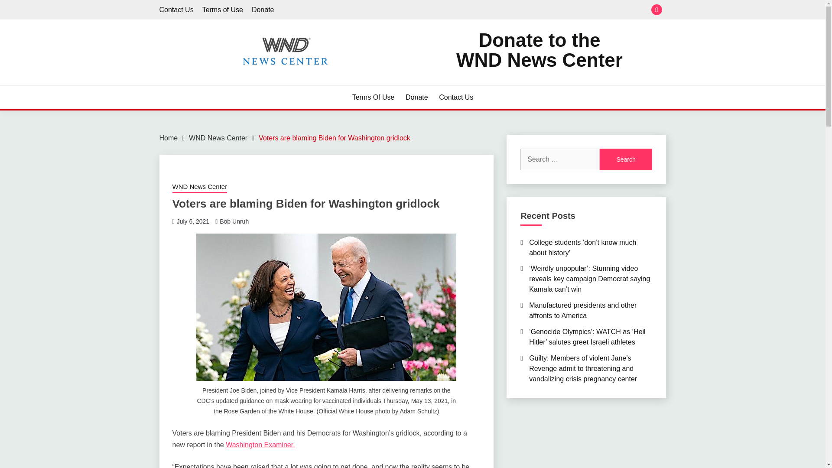 Image resolution: width=832 pixels, height=468 pixels. I want to click on Donate, so click(417, 97).